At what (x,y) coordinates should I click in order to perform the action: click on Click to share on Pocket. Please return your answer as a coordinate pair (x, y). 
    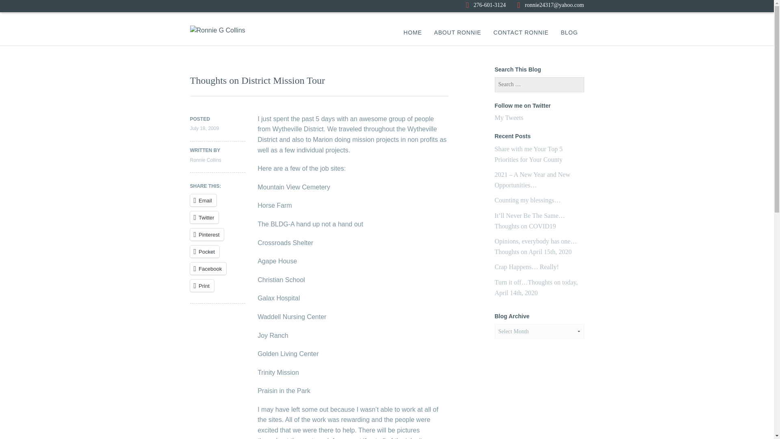
    Looking at the image, I should click on (205, 251).